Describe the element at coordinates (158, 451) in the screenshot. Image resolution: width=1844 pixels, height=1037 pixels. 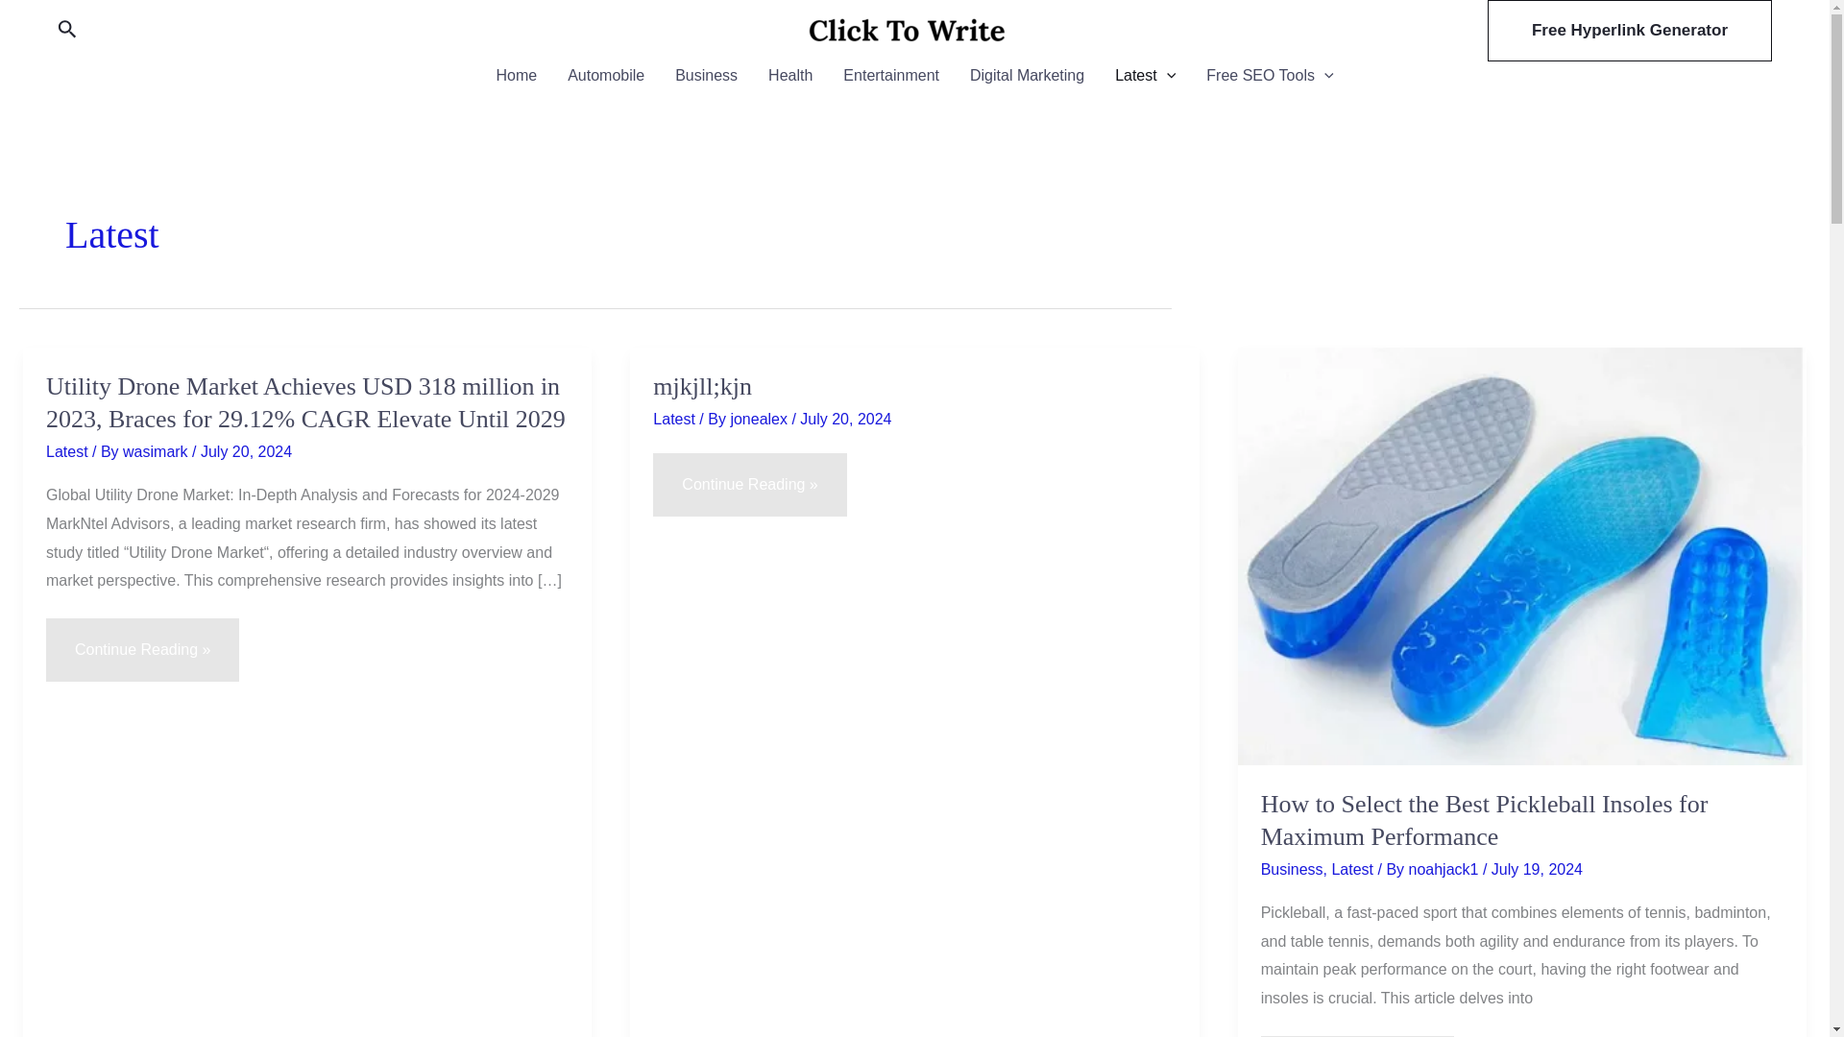
I see `wasimark` at that location.